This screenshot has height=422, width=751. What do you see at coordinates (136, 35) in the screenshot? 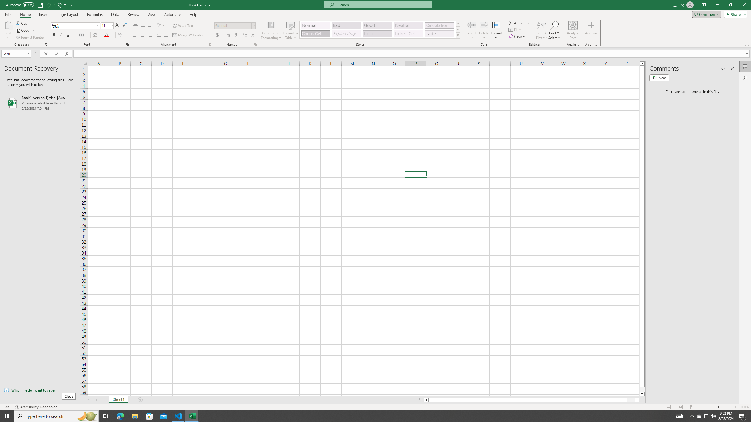
I see `Align Left` at bounding box center [136, 35].